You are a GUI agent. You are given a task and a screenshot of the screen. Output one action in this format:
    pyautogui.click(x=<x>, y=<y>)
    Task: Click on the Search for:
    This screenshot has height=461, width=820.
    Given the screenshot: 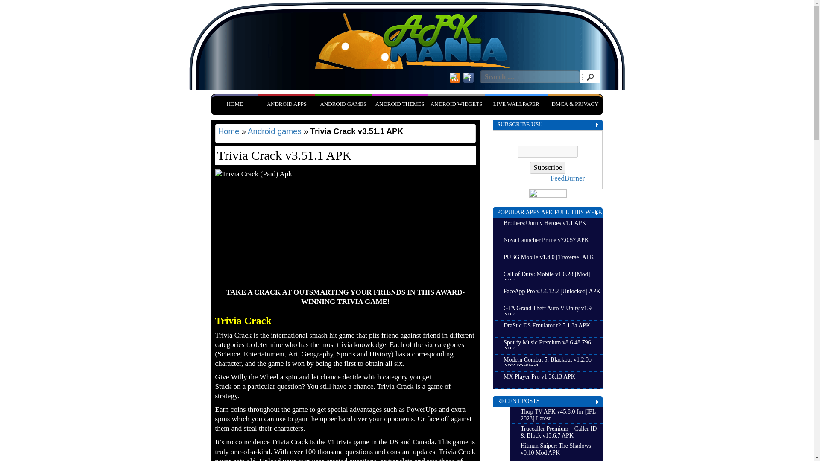 What is the action you would take?
    pyautogui.click(x=530, y=77)
    